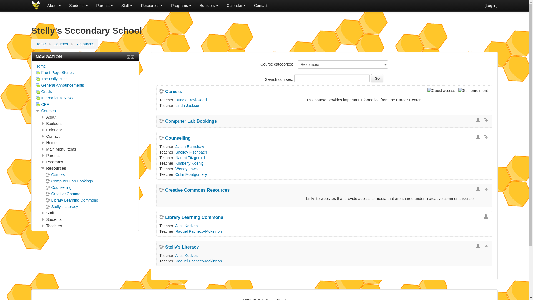 The width and height of the screenshot is (533, 300). What do you see at coordinates (491, 6) in the screenshot?
I see `Log in` at bounding box center [491, 6].